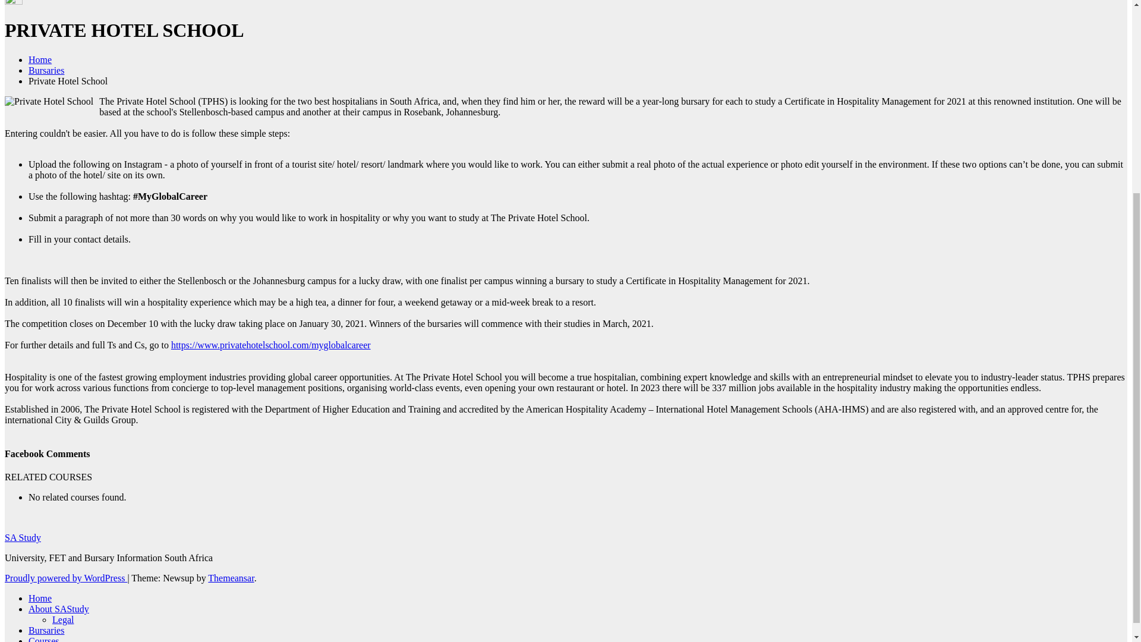  What do you see at coordinates (40, 598) in the screenshot?
I see `Home` at bounding box center [40, 598].